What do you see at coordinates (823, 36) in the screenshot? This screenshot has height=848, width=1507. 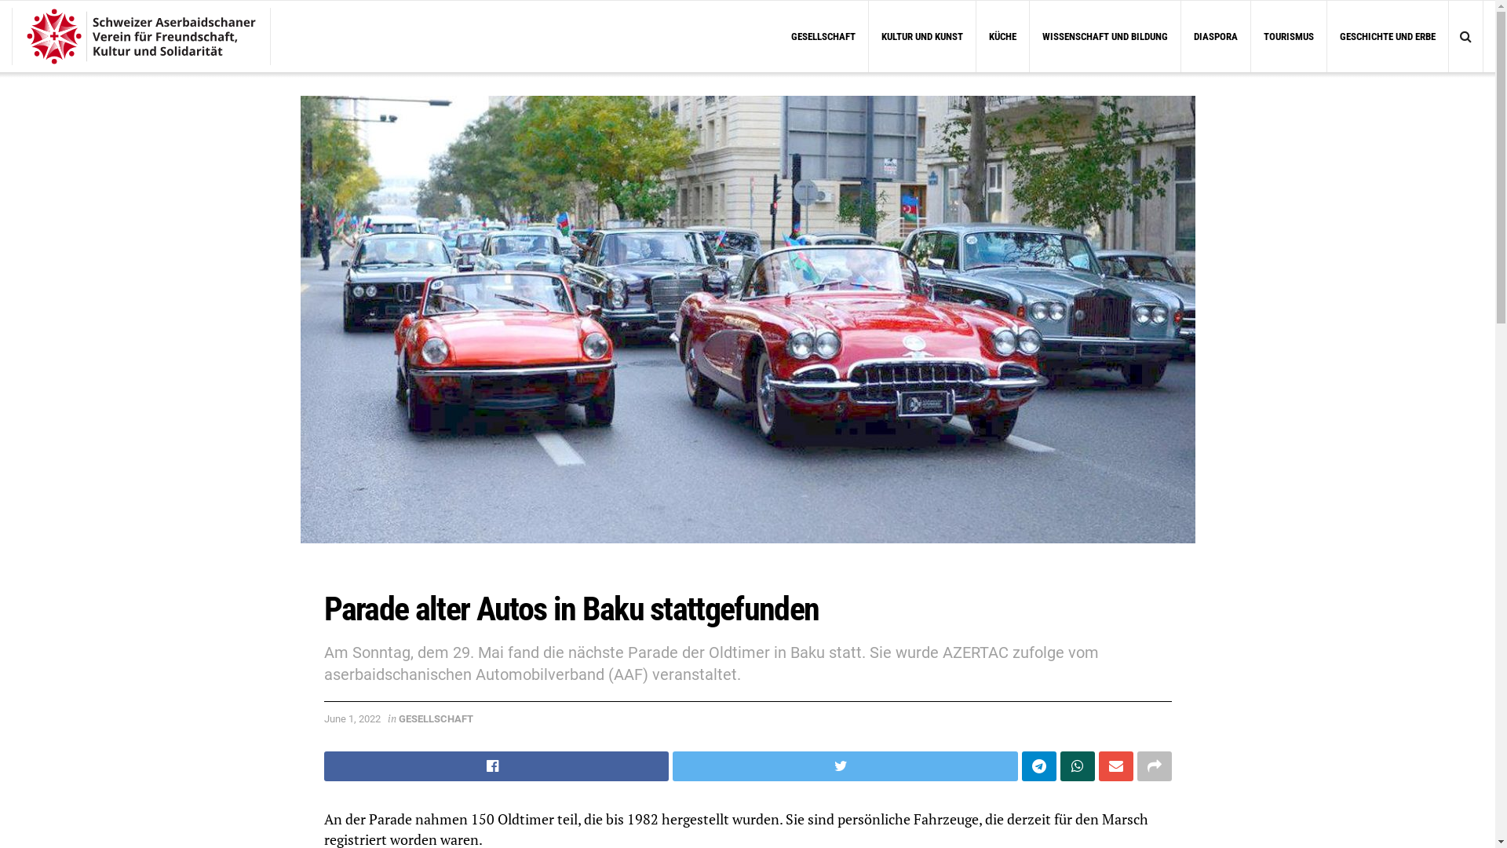 I see `GESELLSCHAFT` at bounding box center [823, 36].